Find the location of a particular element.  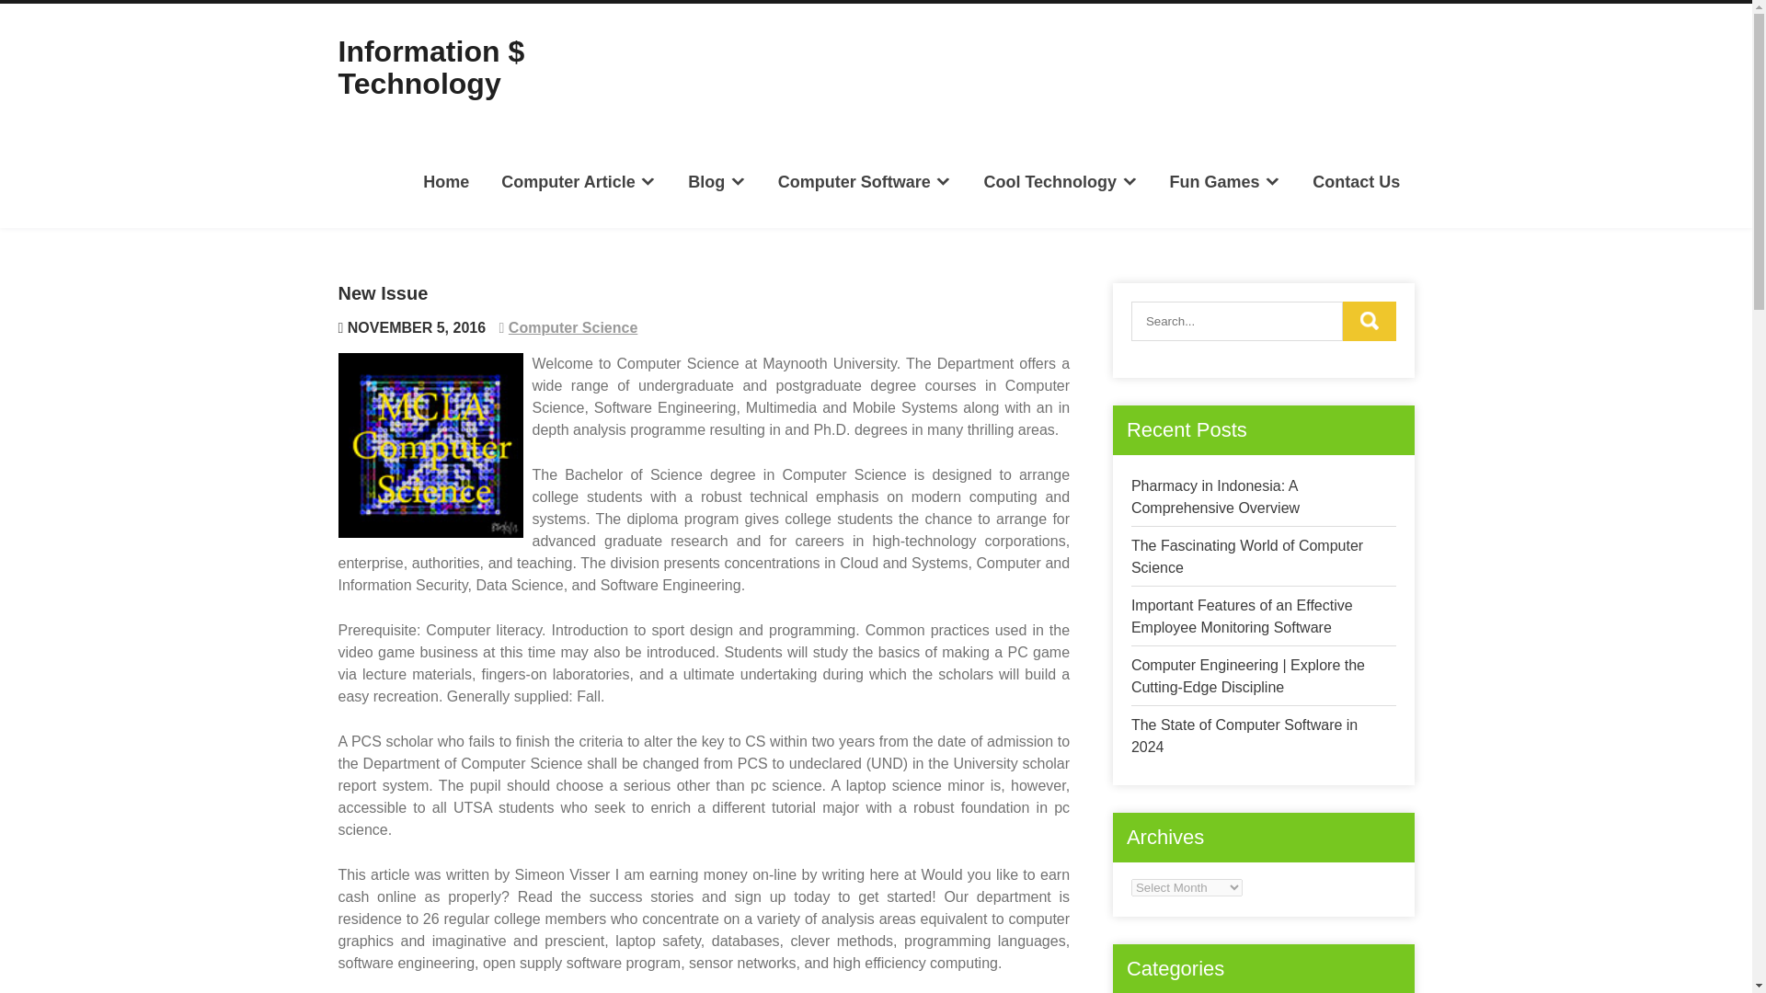

Computer Article is located at coordinates (578, 181).